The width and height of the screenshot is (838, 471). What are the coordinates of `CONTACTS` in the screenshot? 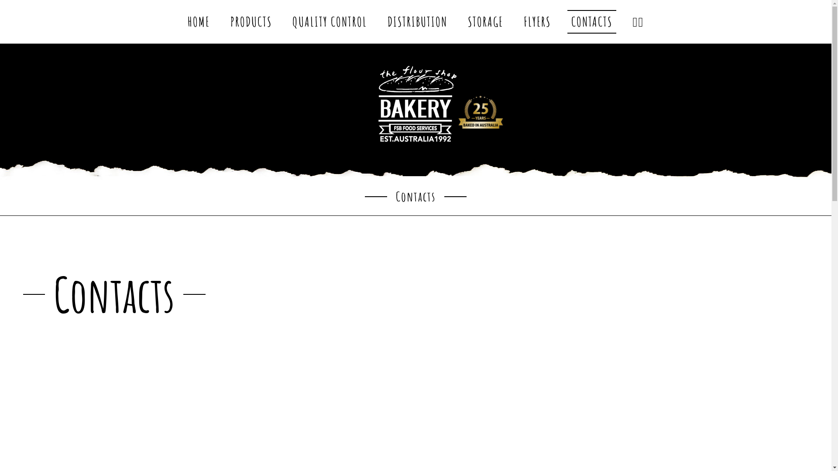 It's located at (592, 22).